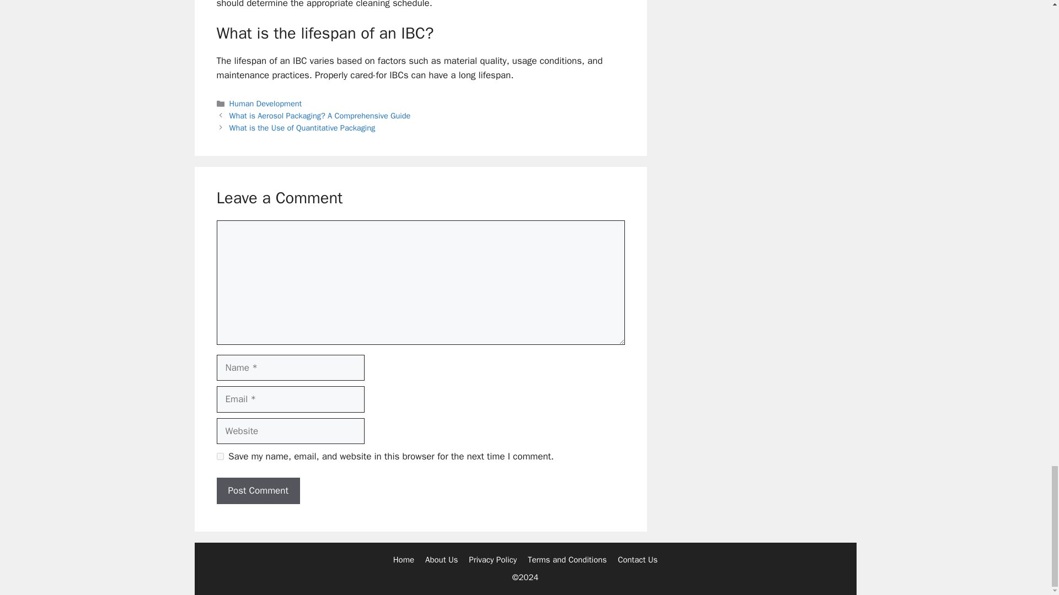 Image resolution: width=1059 pixels, height=595 pixels. I want to click on What is Aerosol Packaging? A Comprehensive Guide, so click(320, 116).